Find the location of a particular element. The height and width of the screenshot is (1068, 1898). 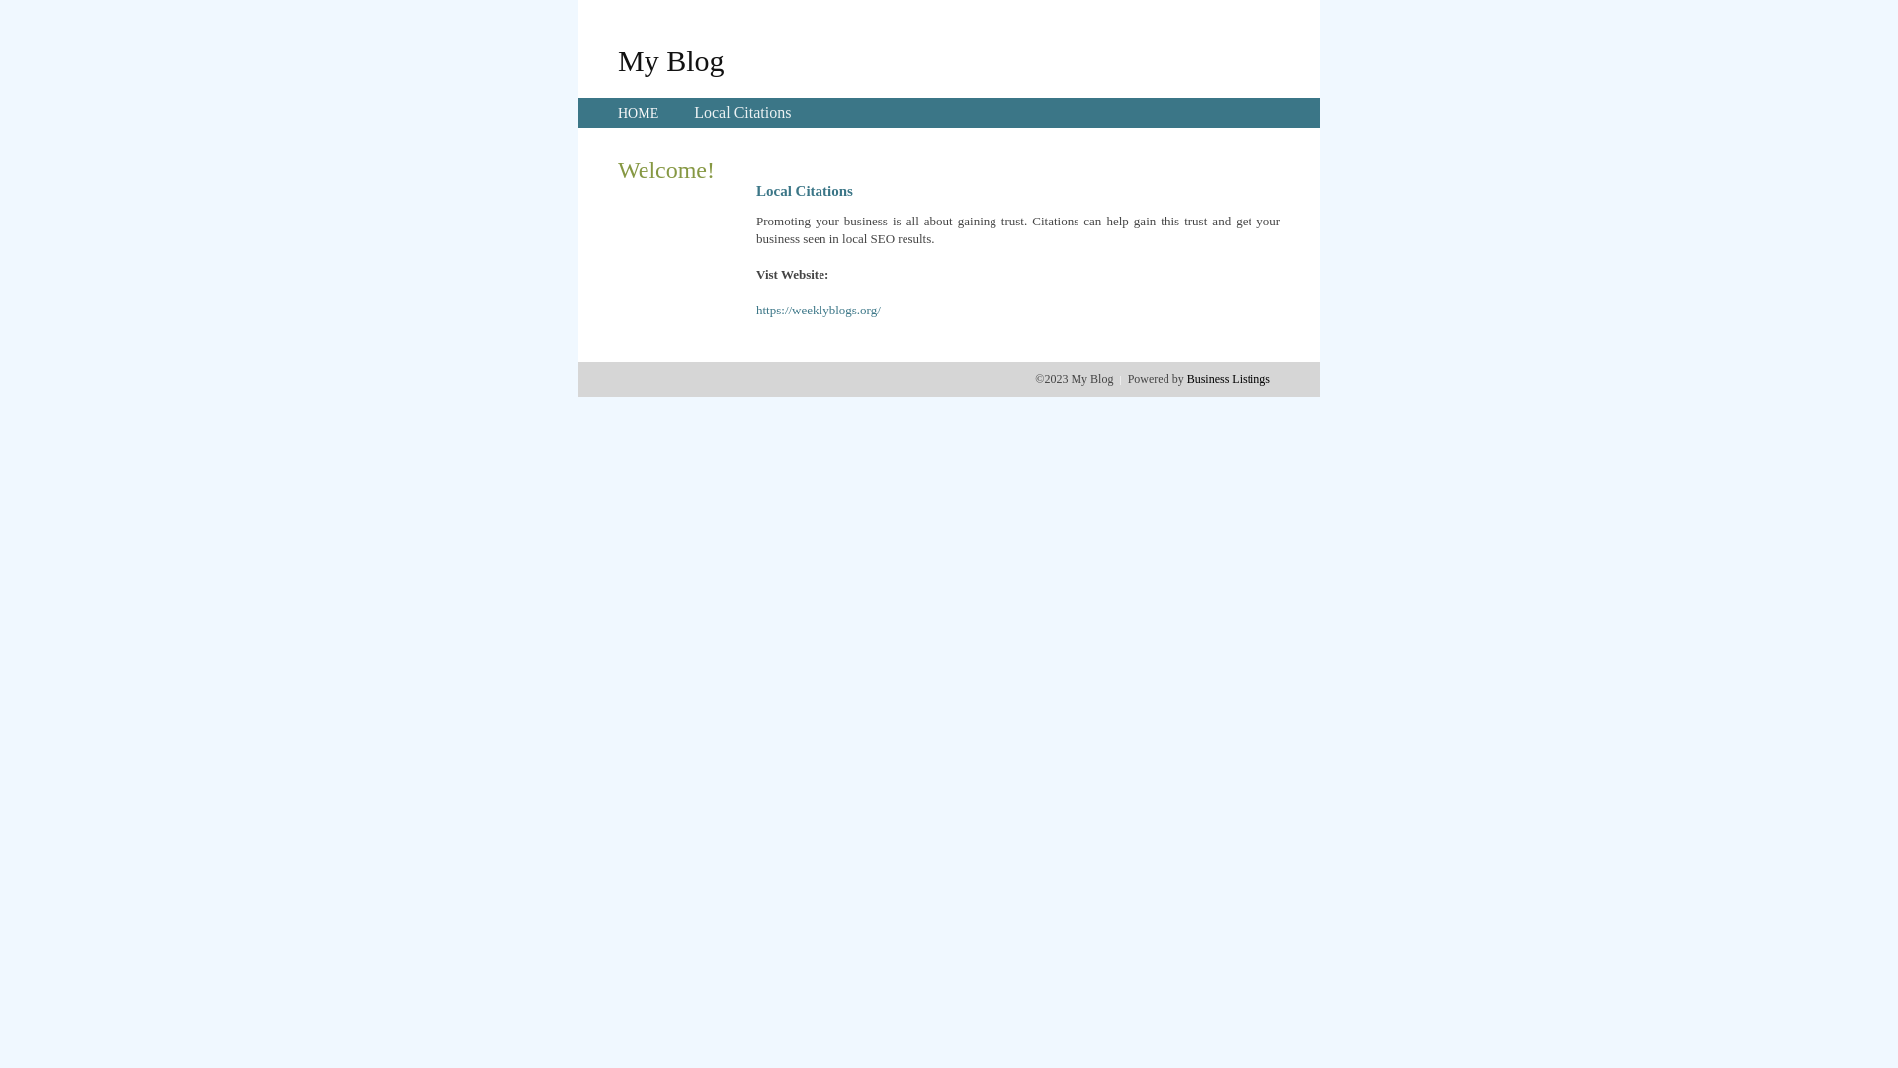

HOME is located at coordinates (639, 113).